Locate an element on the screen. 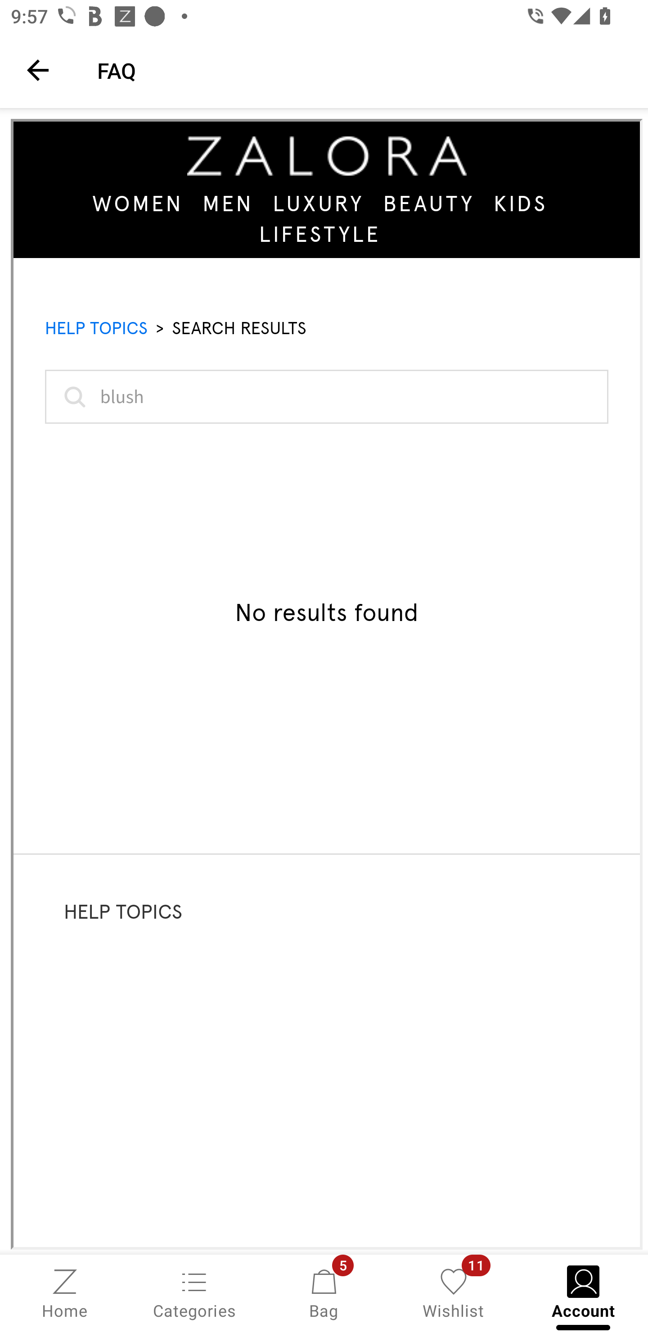  KIDS is located at coordinates (520, 204).